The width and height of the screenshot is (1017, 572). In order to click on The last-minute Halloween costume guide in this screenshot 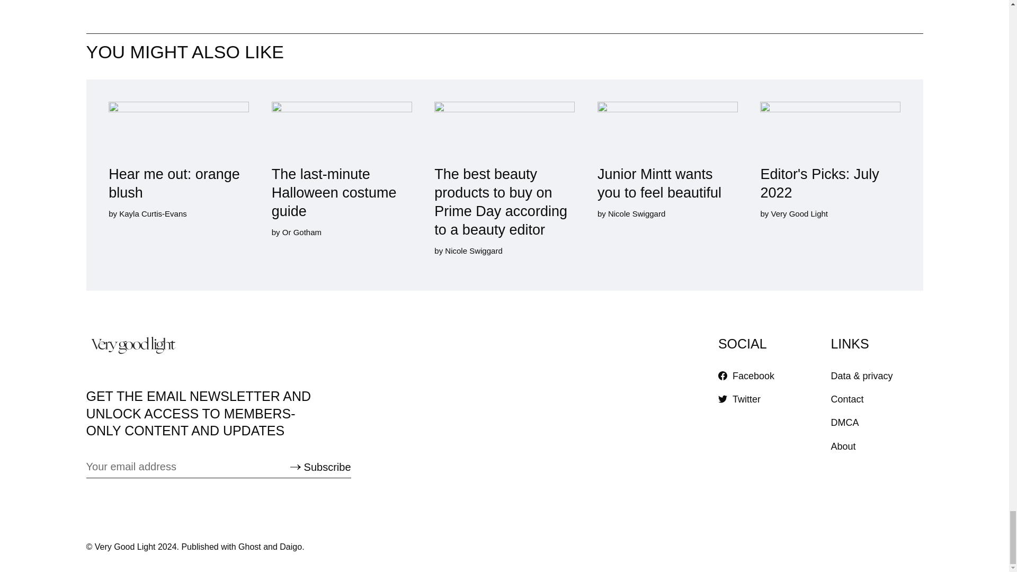, I will do `click(341, 161)`.